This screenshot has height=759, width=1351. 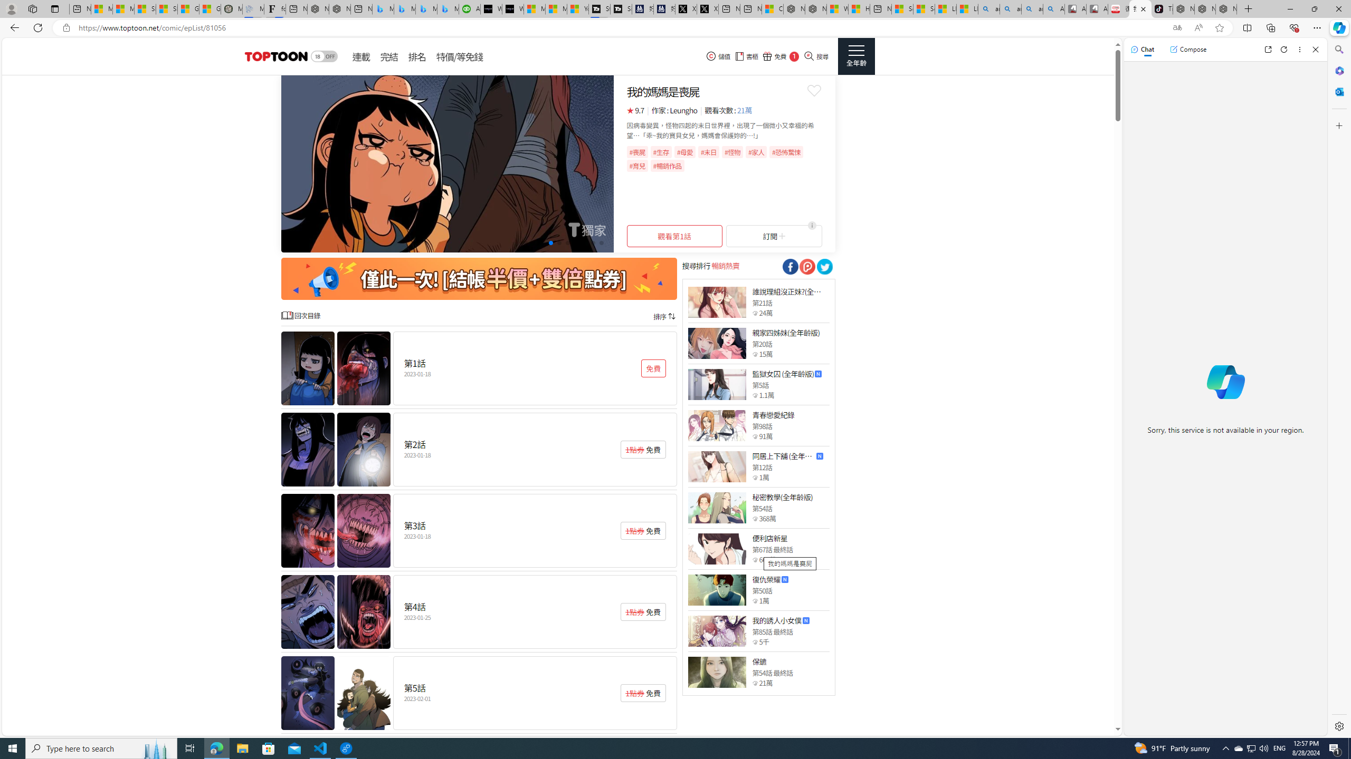 What do you see at coordinates (210, 9) in the screenshot?
I see `Gilma and Hector both pose tropical trouble for Hawaii` at bounding box center [210, 9].